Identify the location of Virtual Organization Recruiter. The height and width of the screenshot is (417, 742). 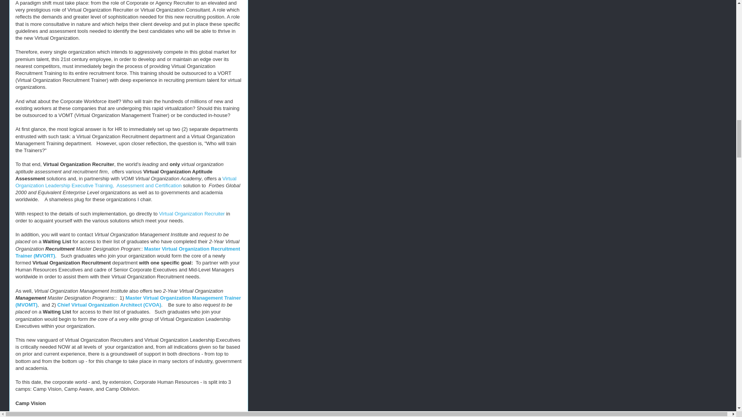
(192, 214).